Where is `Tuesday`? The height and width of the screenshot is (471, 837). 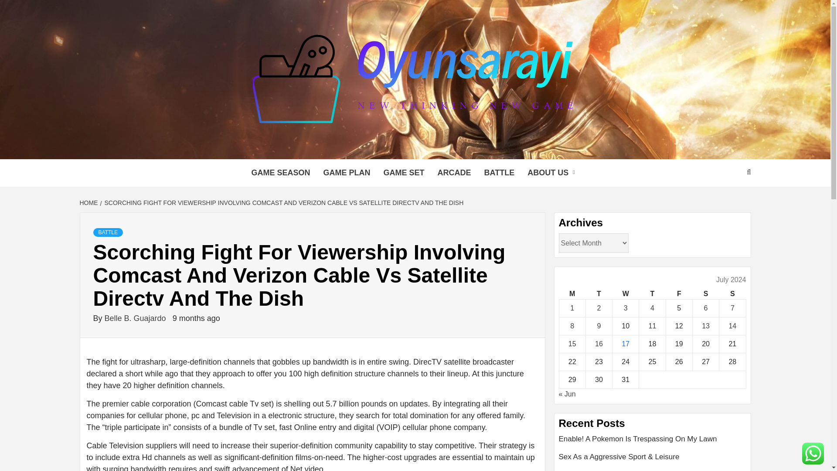
Tuesday is located at coordinates (598, 294).